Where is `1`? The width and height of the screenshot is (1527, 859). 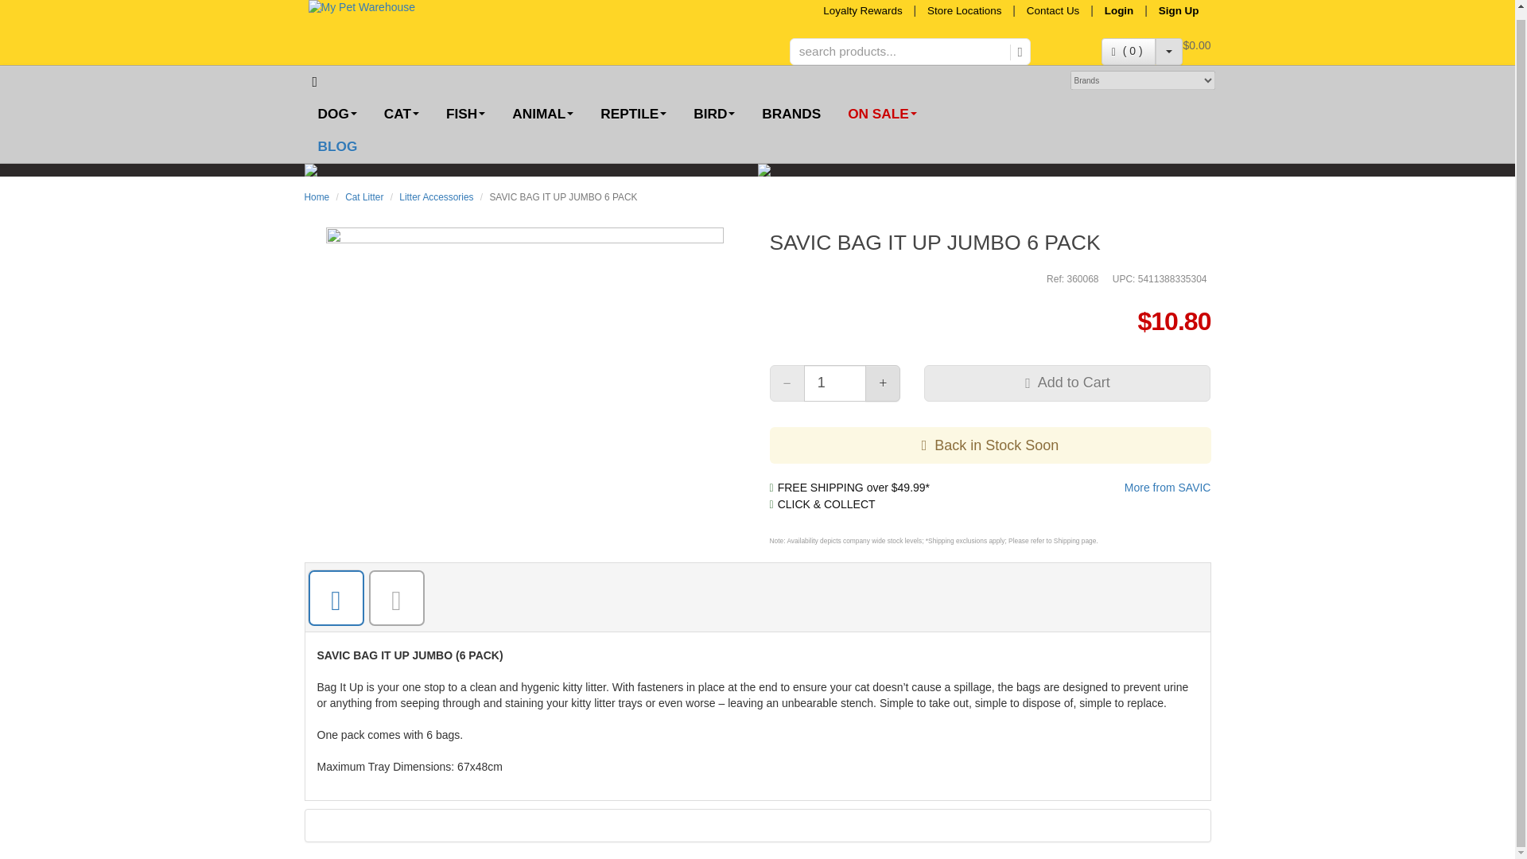 1 is located at coordinates (835, 383).